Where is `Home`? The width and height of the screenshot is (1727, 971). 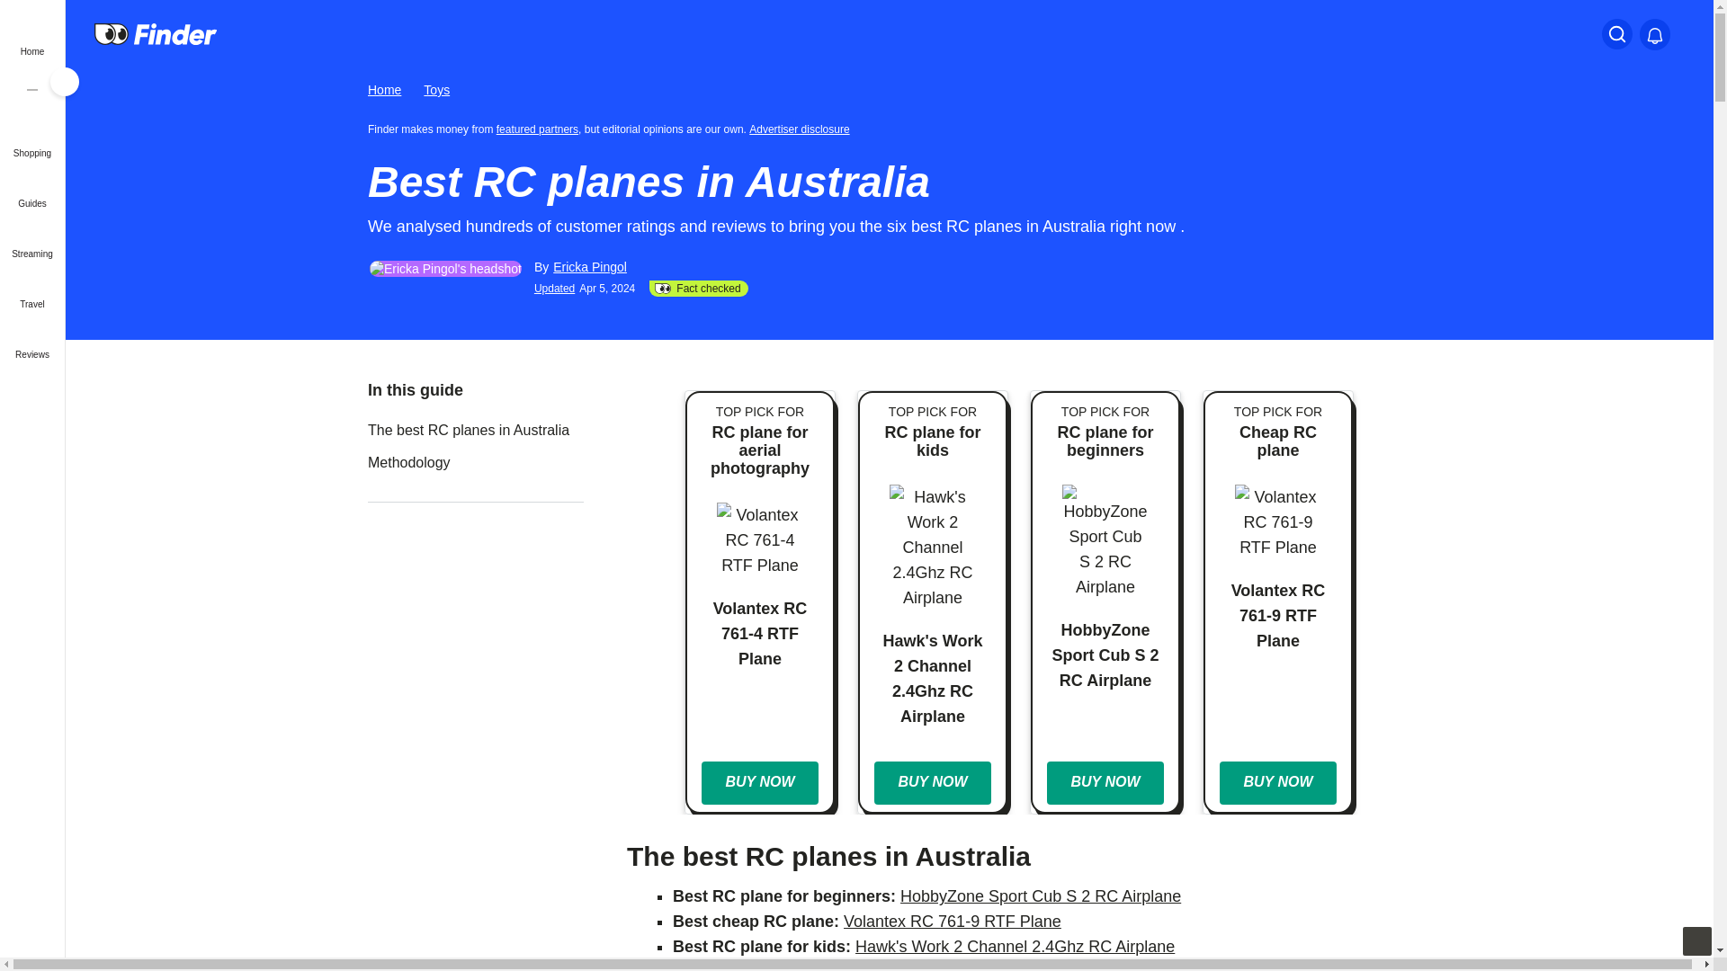 Home is located at coordinates (383, 90).